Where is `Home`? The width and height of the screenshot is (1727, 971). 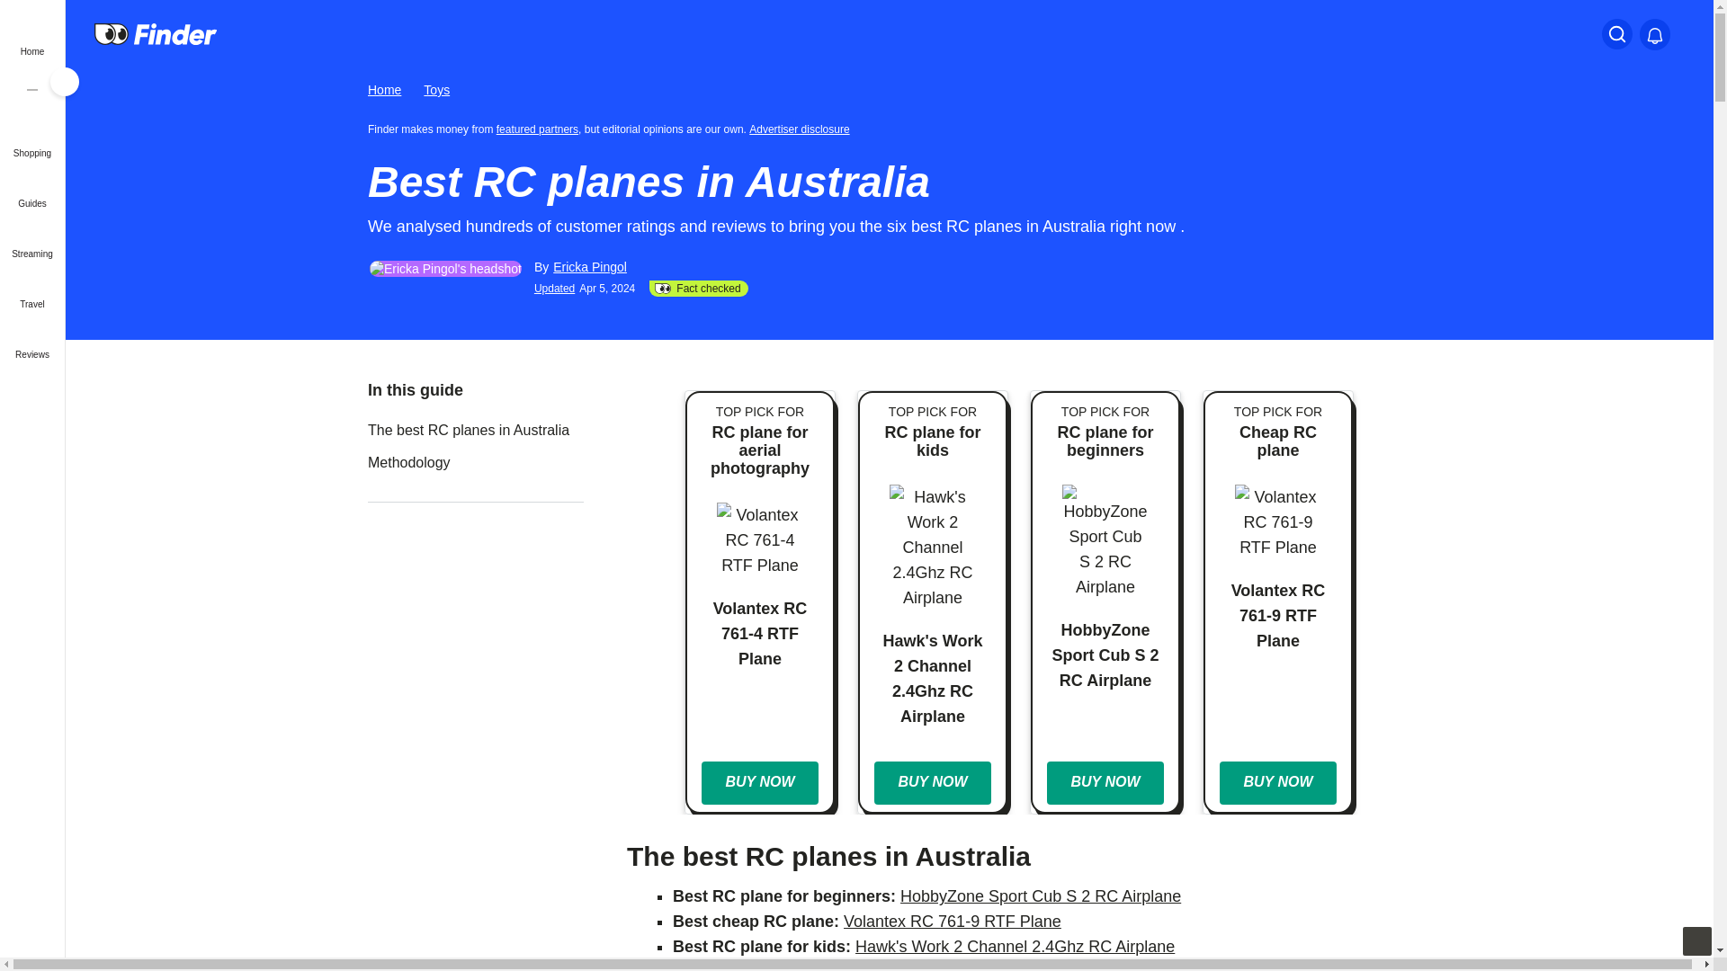 Home is located at coordinates (383, 90).